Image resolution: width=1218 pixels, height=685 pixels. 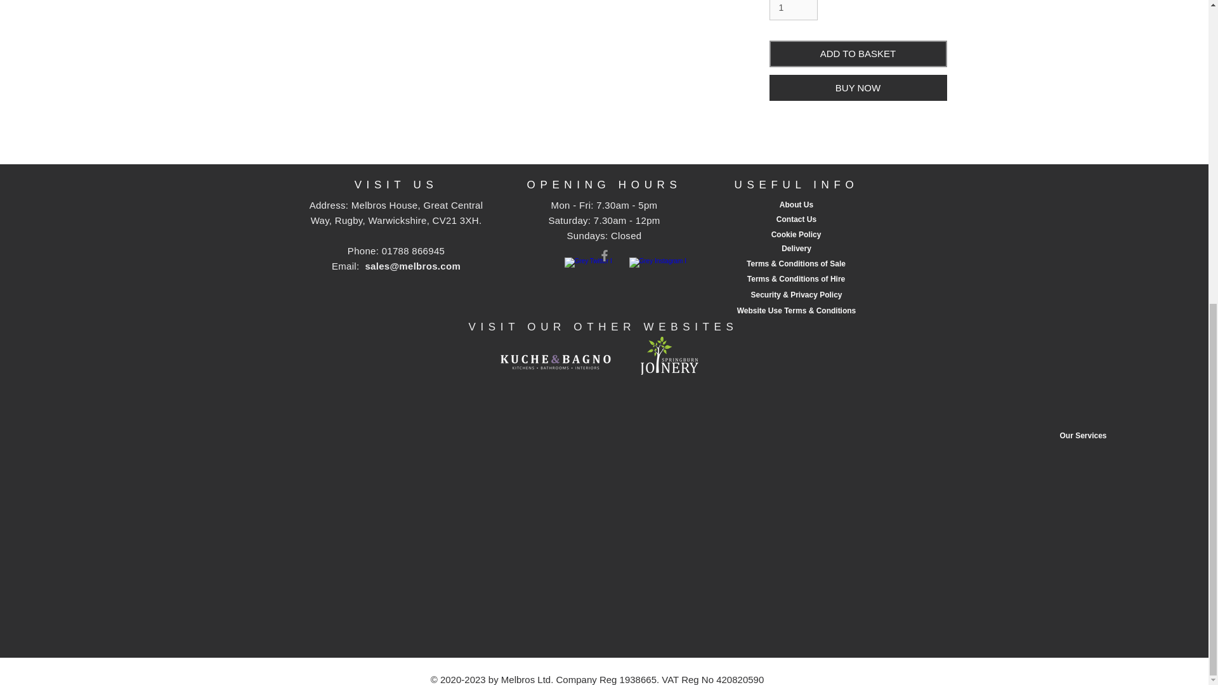 What do you see at coordinates (793, 10) in the screenshot?
I see `1` at bounding box center [793, 10].